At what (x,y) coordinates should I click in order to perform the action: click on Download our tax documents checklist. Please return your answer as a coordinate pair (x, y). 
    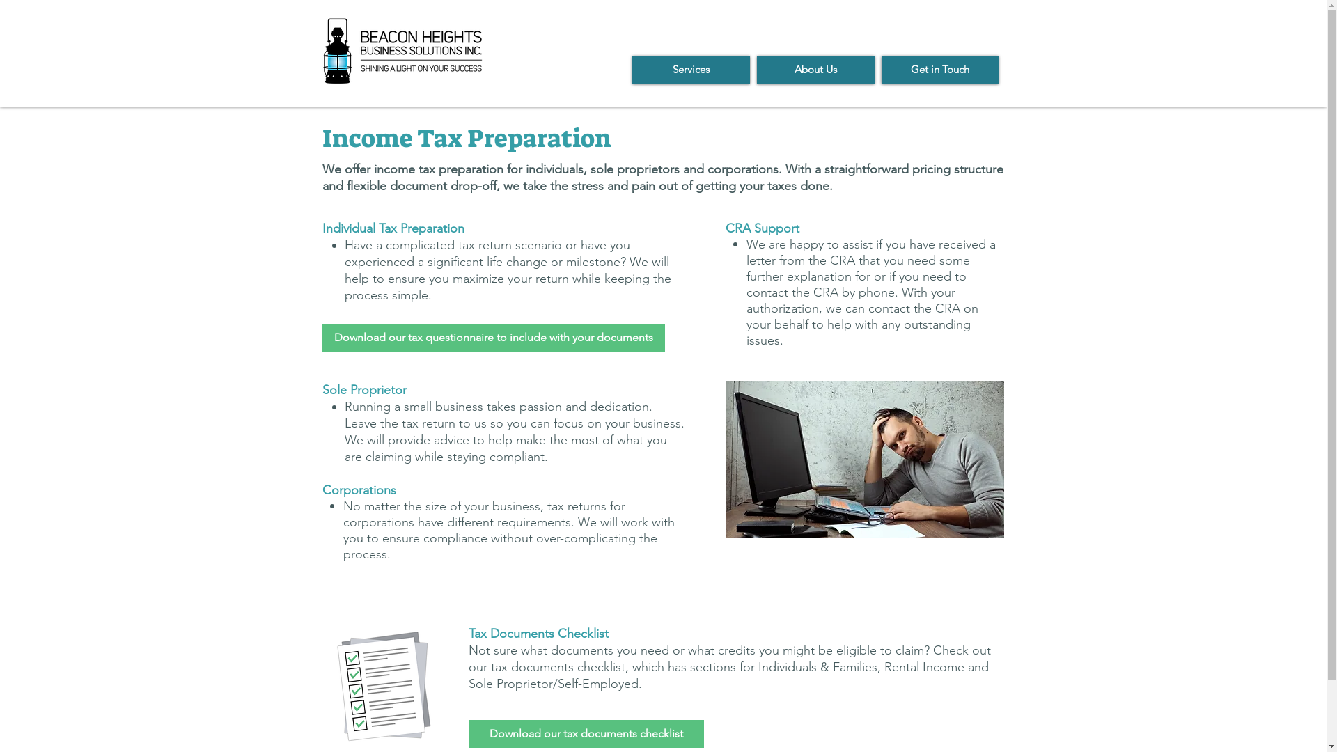
    Looking at the image, I should click on (585, 734).